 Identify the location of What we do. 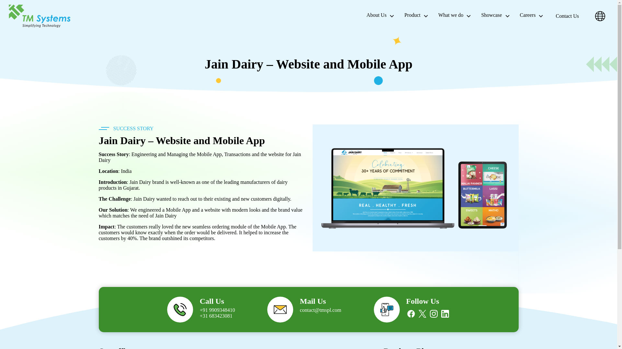
(455, 16).